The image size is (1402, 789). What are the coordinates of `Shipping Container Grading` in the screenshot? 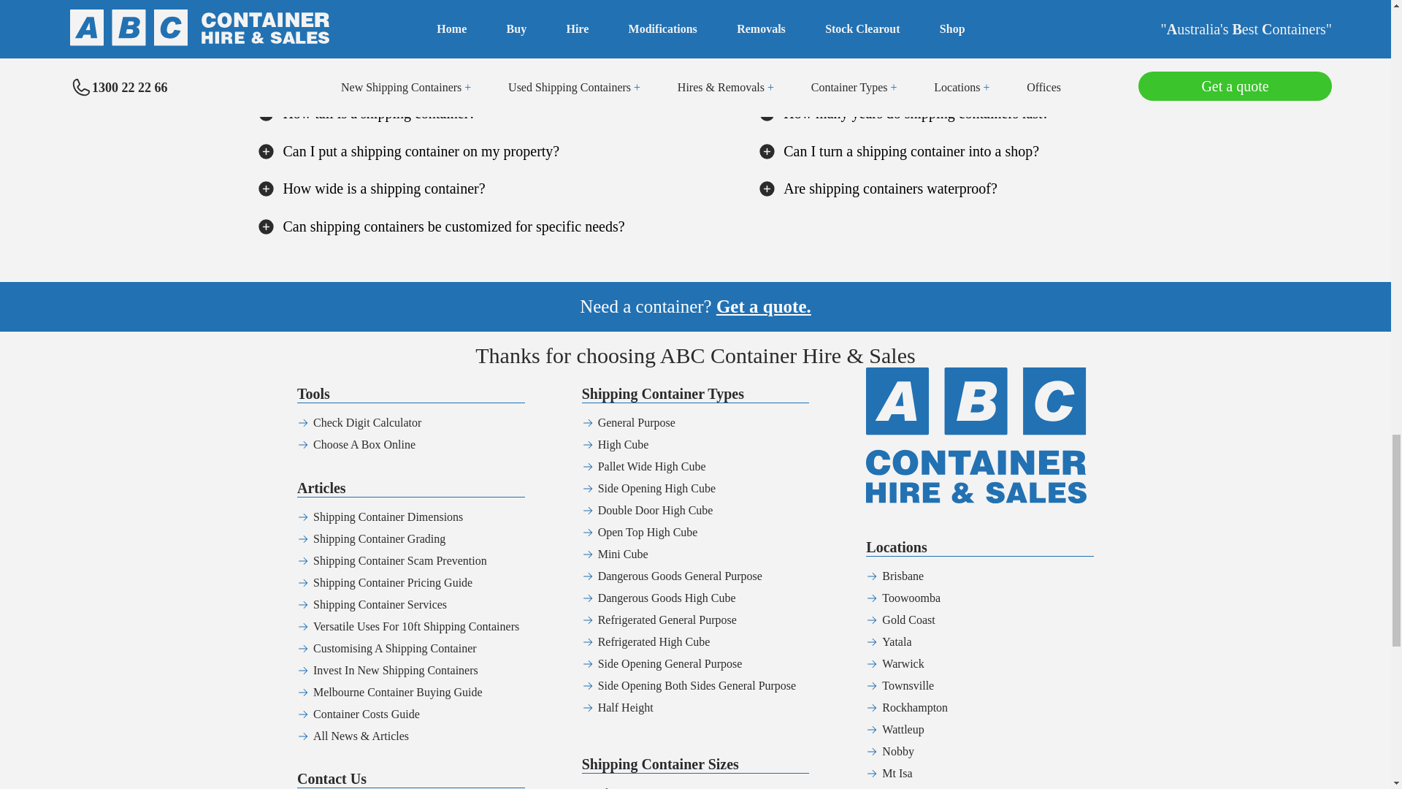 It's located at (379, 539).